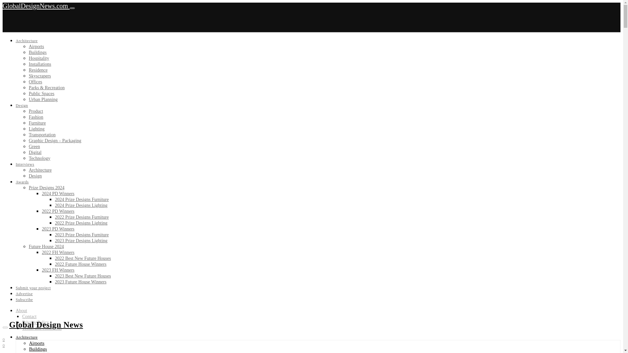 The image size is (628, 353). What do you see at coordinates (81, 205) in the screenshot?
I see `2024 Prize Designs Lighting` at bounding box center [81, 205].